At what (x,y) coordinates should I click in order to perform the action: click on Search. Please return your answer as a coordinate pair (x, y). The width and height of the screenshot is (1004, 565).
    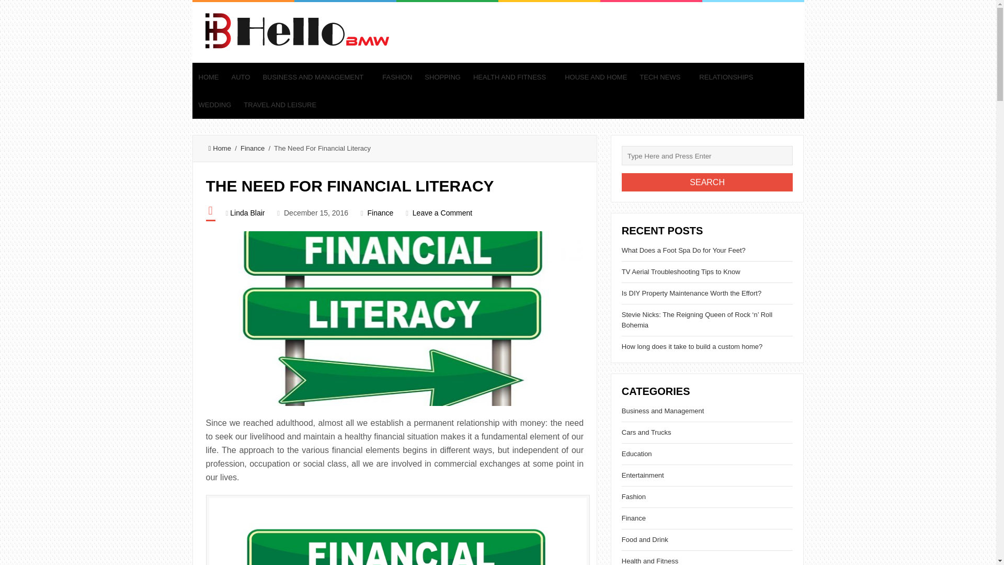
    Looking at the image, I should click on (707, 182).